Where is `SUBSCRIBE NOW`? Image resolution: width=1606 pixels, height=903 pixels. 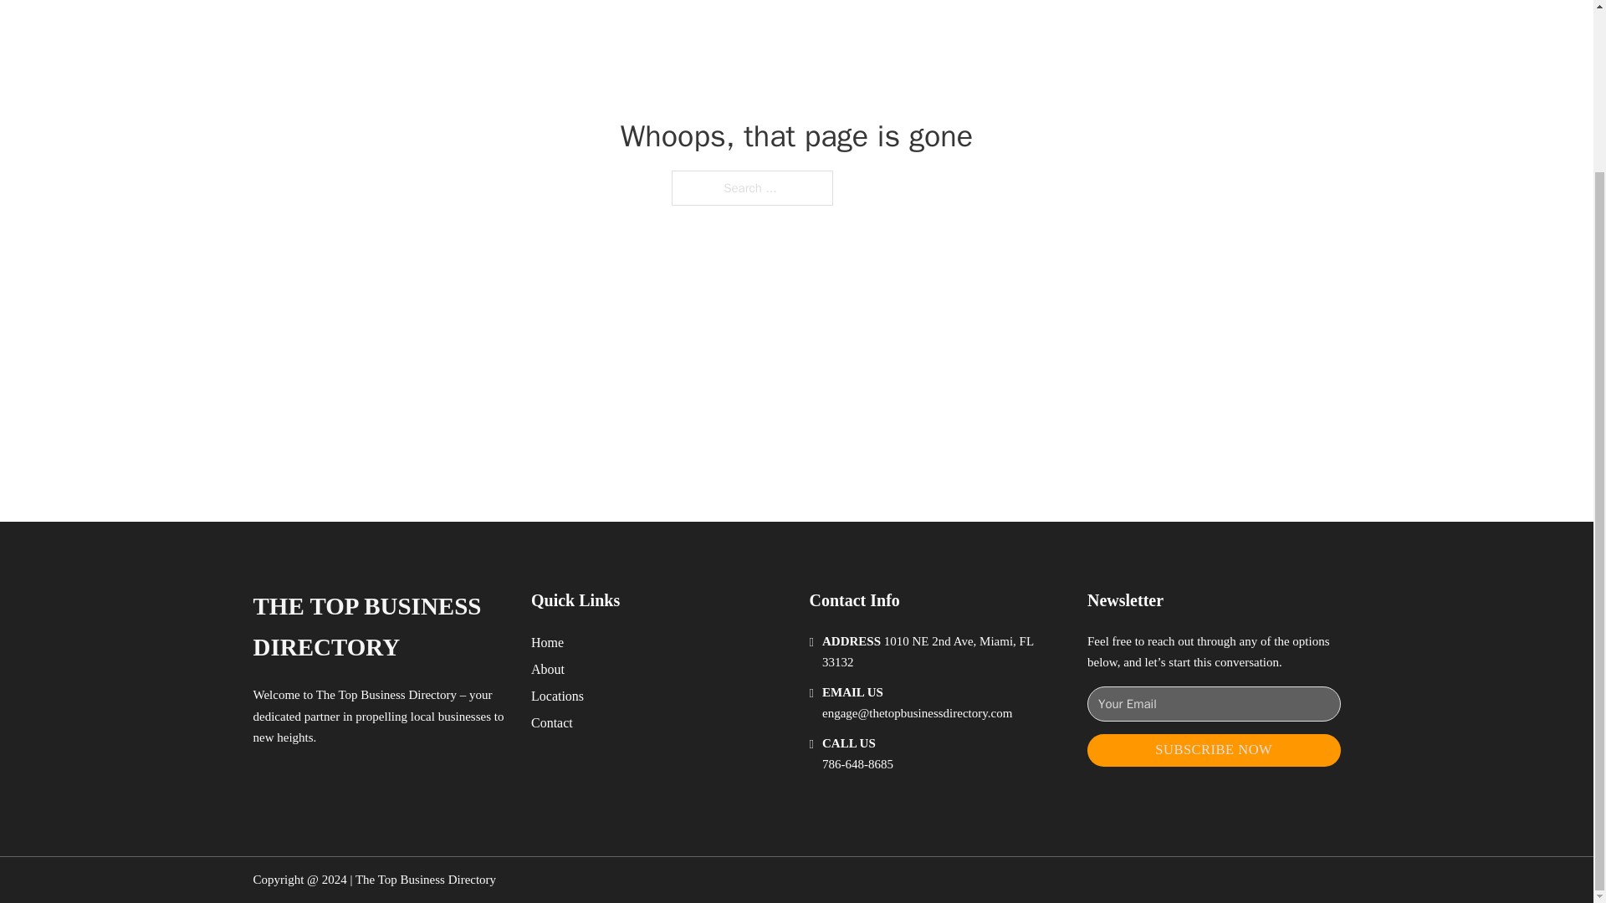 SUBSCRIBE NOW is located at coordinates (1214, 750).